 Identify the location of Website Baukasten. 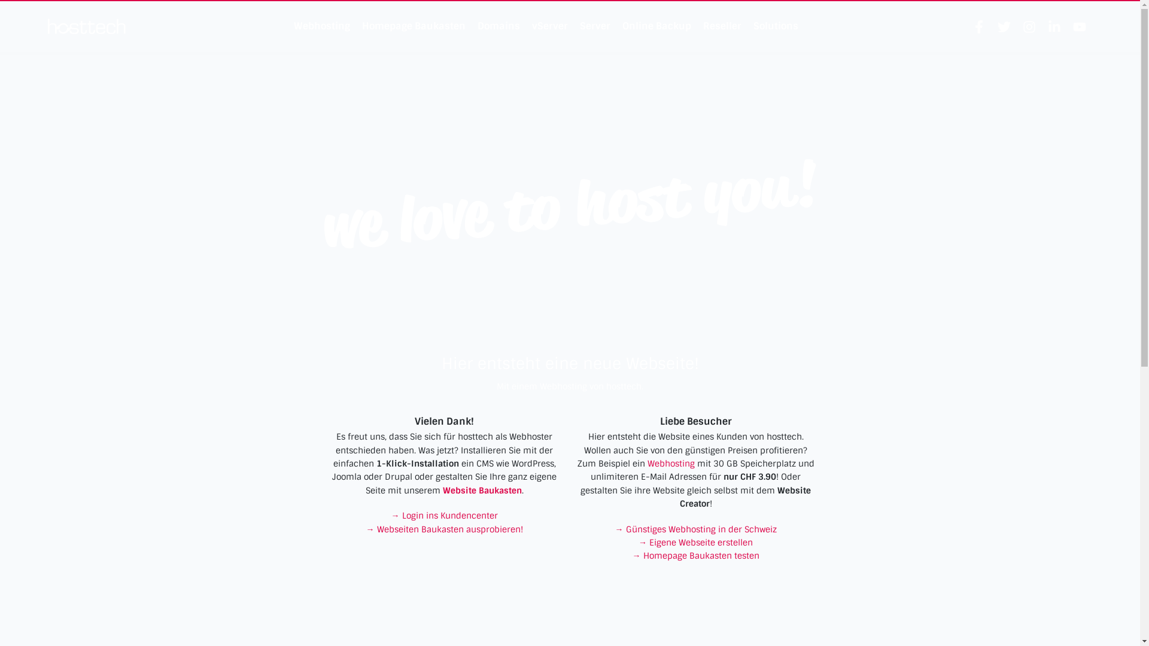
(482, 490).